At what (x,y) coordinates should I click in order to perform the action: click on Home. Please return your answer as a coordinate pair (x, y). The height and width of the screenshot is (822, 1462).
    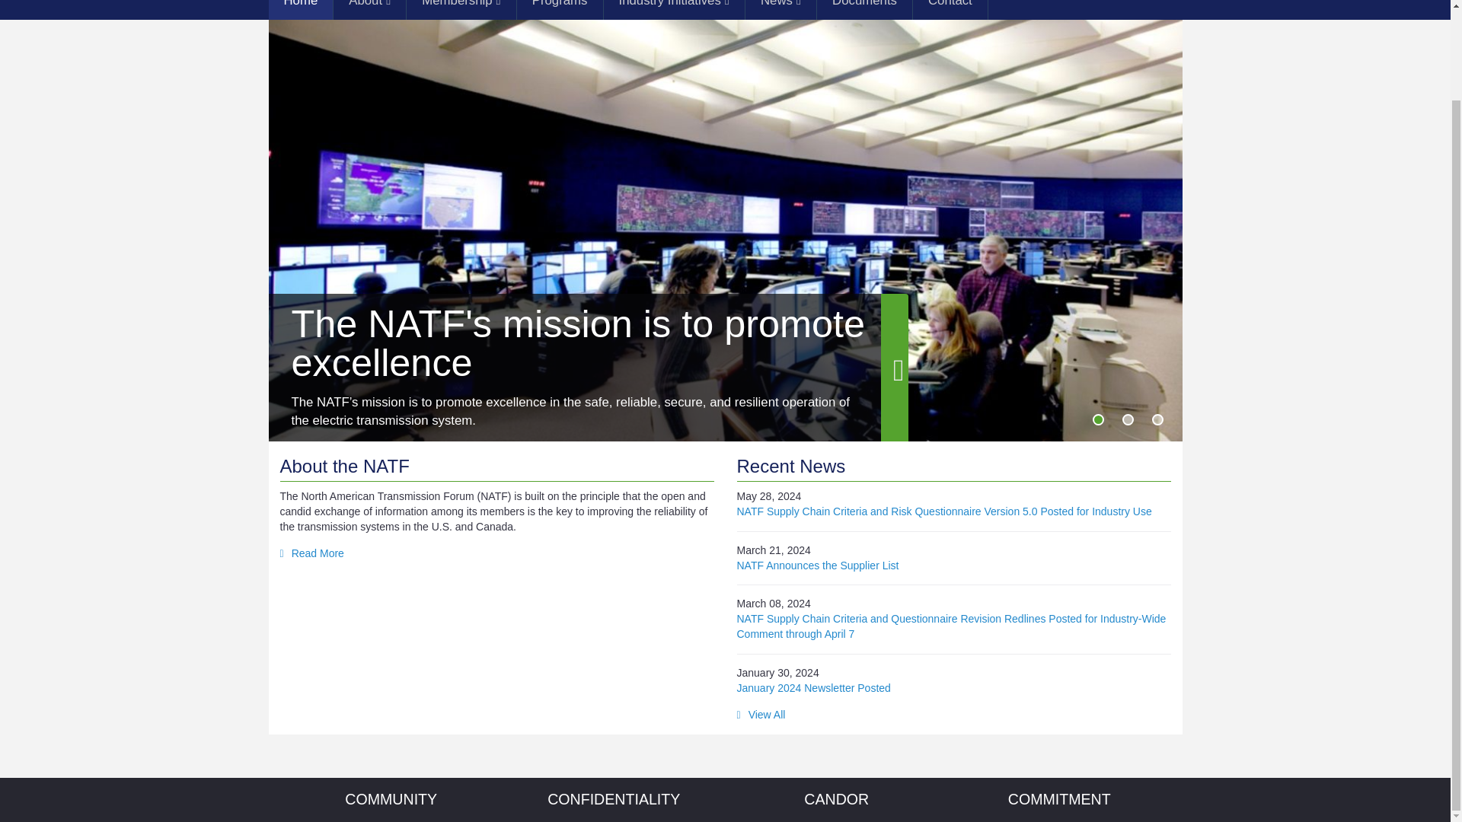
    Looking at the image, I should click on (300, 9).